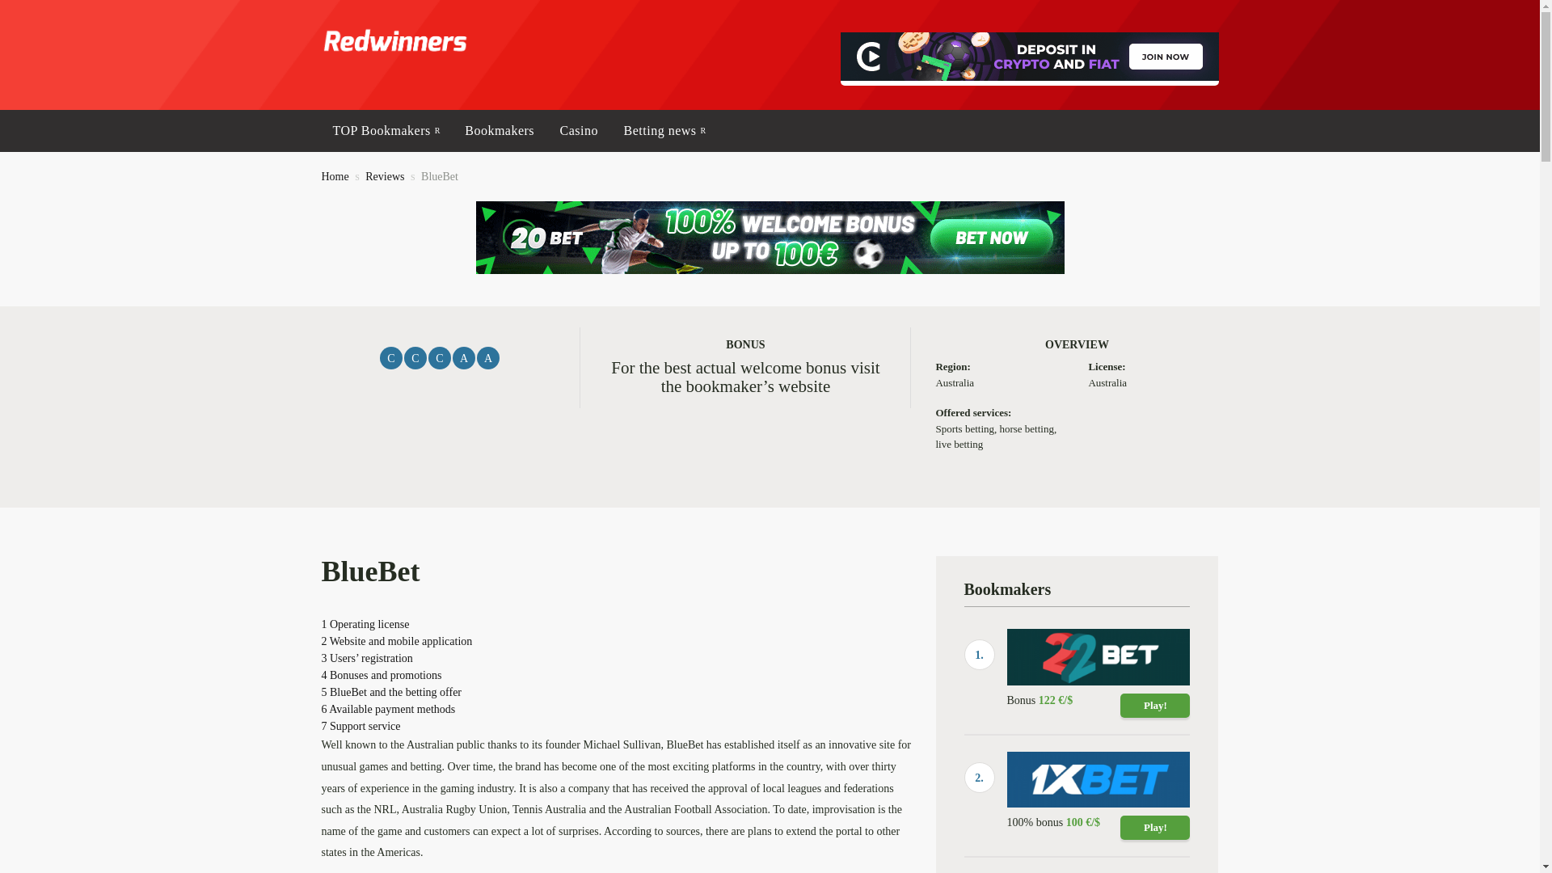 Image resolution: width=1552 pixels, height=873 pixels. Describe the element at coordinates (386, 131) in the screenshot. I see `TOP Bookmakers` at that location.